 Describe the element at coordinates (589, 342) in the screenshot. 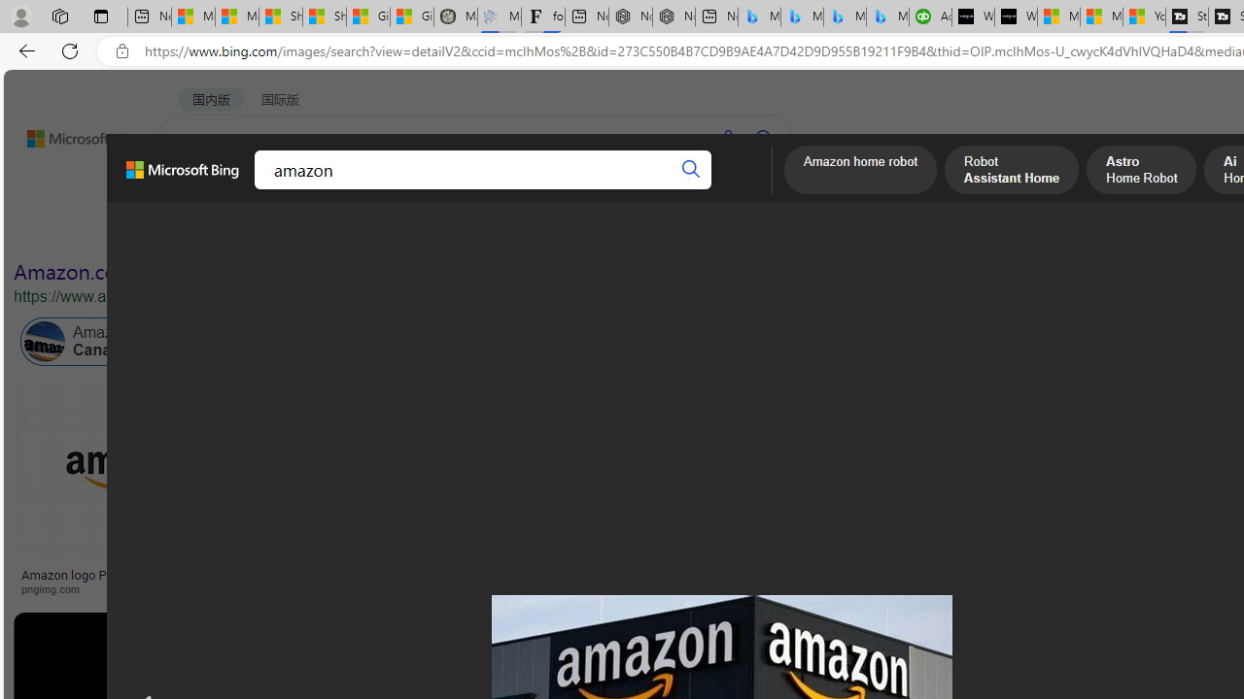

I see `Amazon Cloud` at that location.